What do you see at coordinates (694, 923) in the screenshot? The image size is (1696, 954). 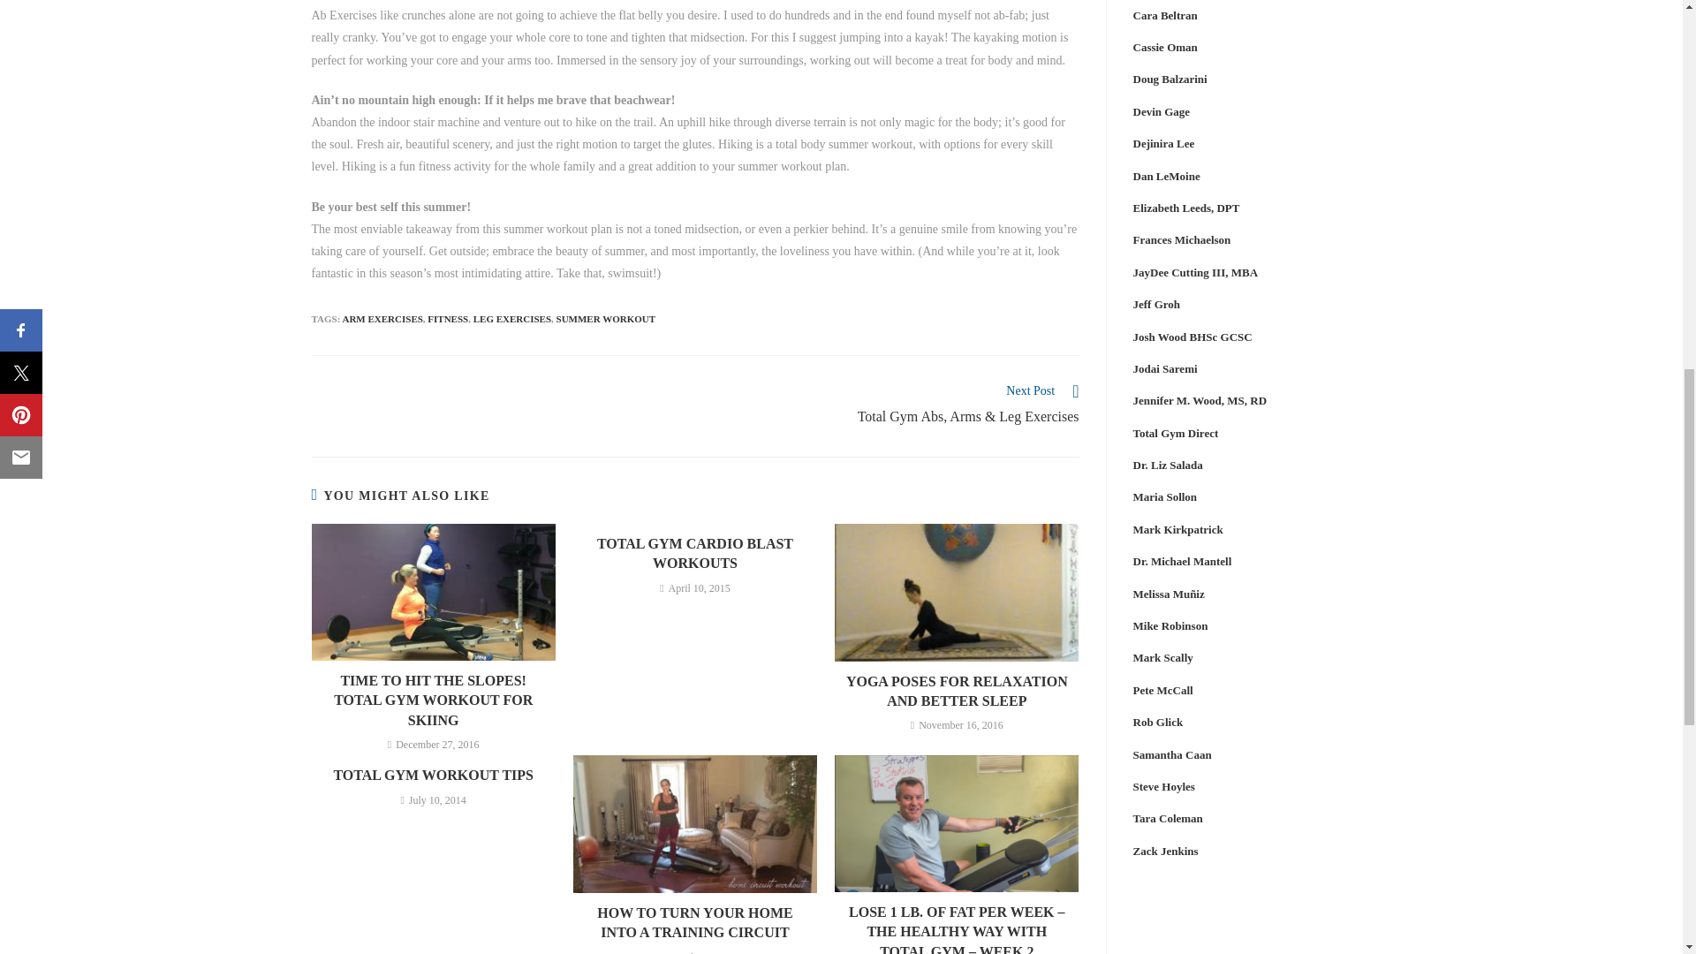 I see `How to Turn Your Home Into a Training Circuit` at bounding box center [694, 923].